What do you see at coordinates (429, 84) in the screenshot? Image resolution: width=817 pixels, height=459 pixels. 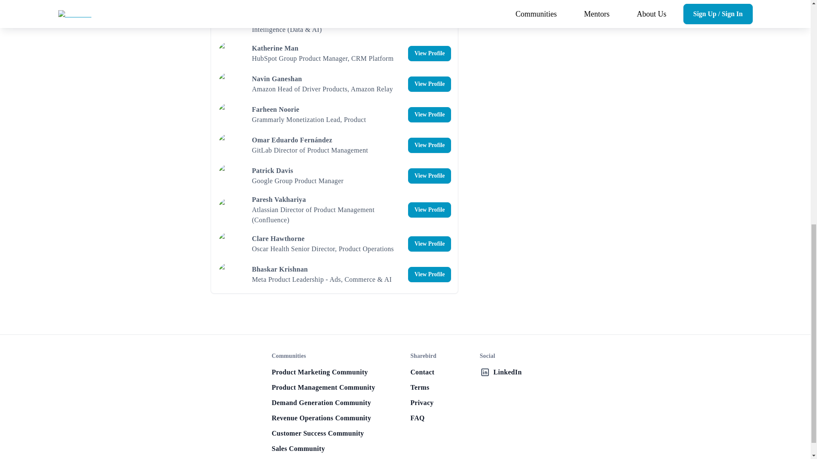 I see `View Profile` at bounding box center [429, 84].